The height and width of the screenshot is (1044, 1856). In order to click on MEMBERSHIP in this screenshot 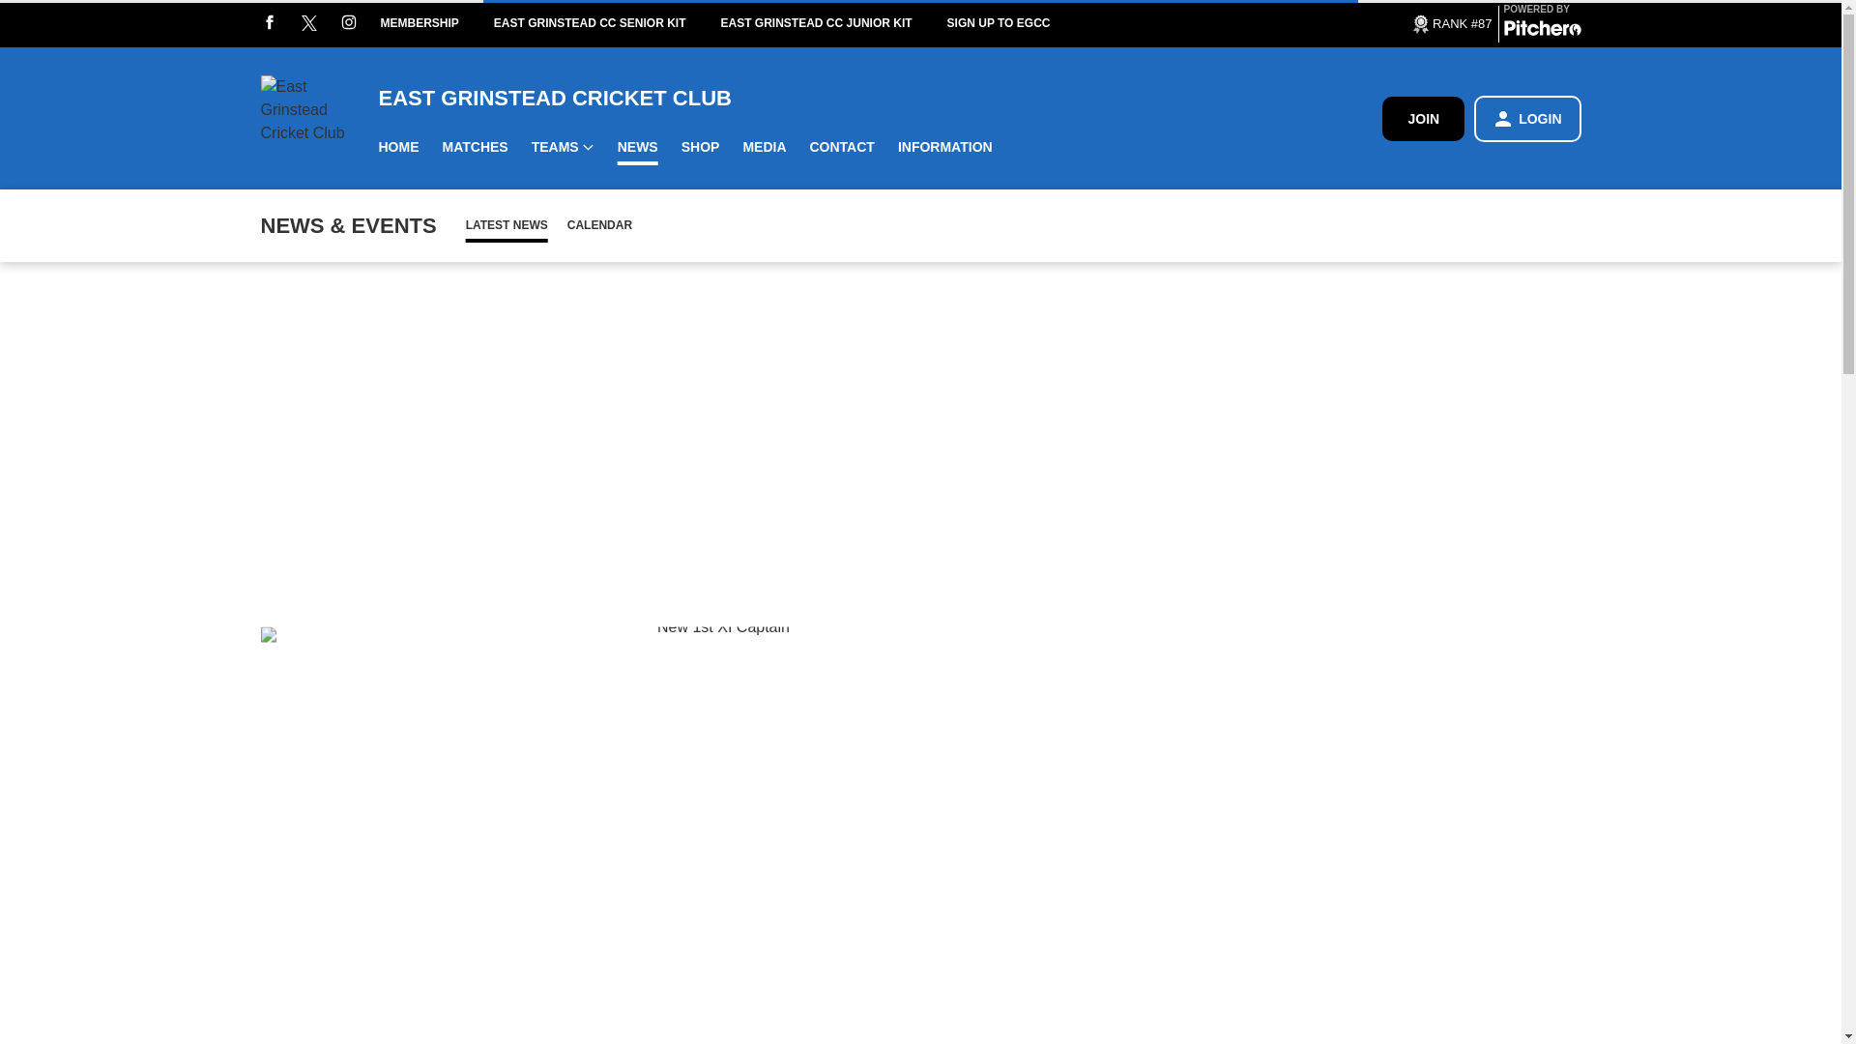, I will do `click(437, 23)`.